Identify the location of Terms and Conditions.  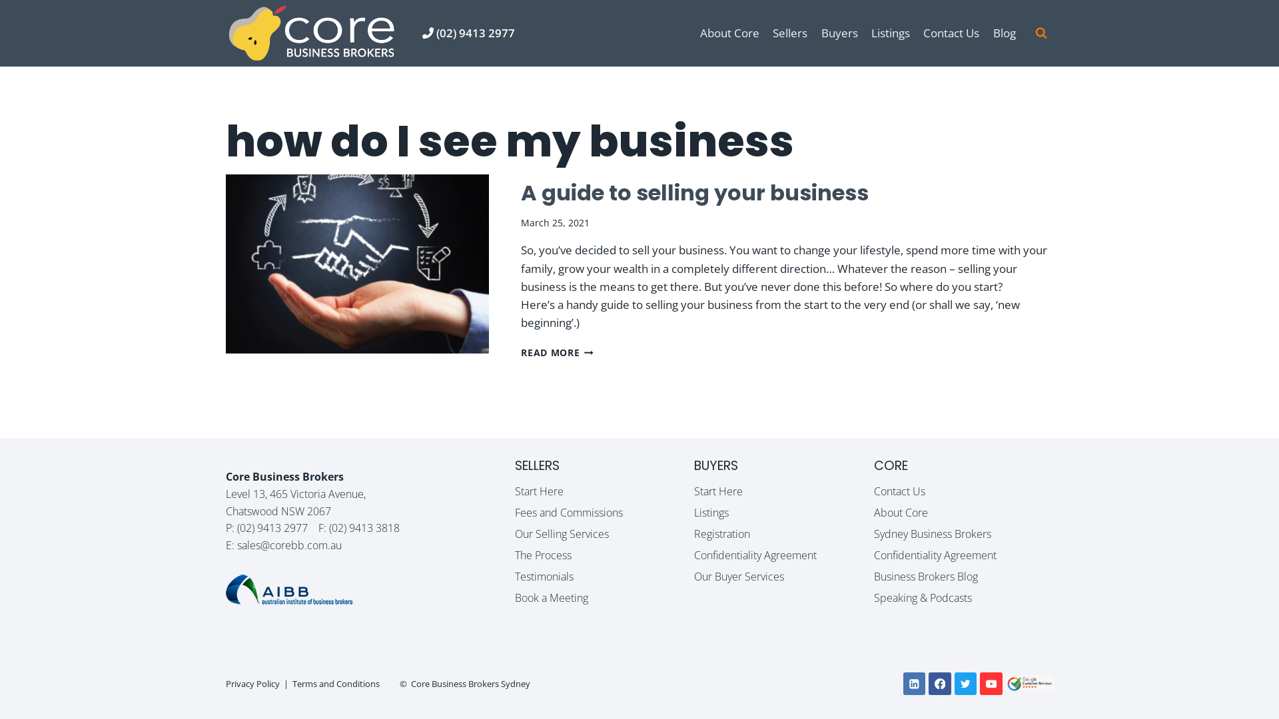
(336, 683).